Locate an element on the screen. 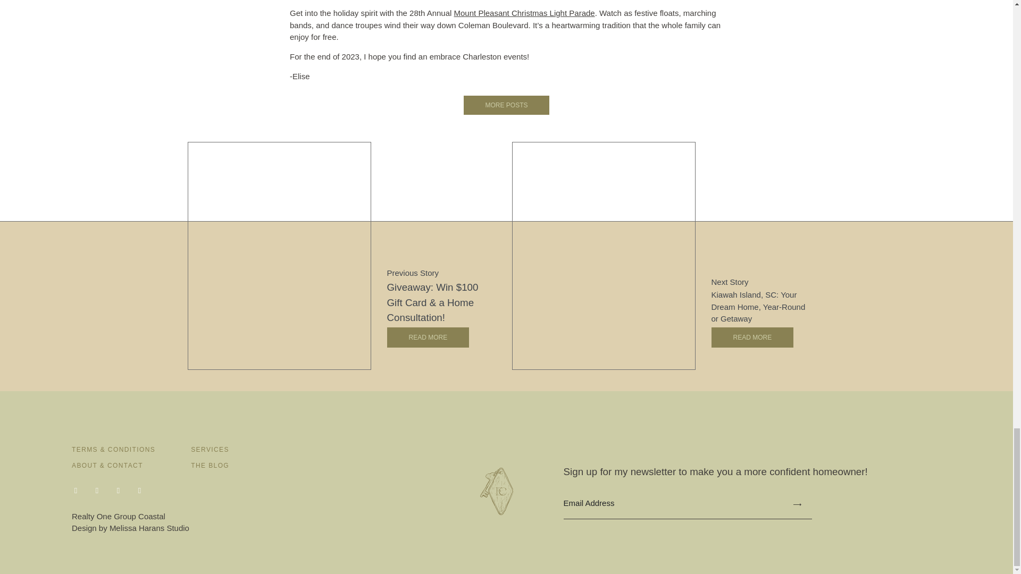 Image resolution: width=1021 pixels, height=574 pixels. SERVICES is located at coordinates (210, 450).